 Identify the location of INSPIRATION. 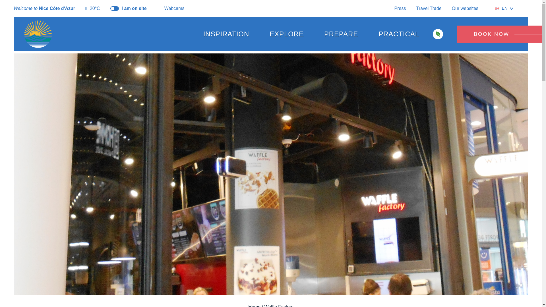
(226, 34).